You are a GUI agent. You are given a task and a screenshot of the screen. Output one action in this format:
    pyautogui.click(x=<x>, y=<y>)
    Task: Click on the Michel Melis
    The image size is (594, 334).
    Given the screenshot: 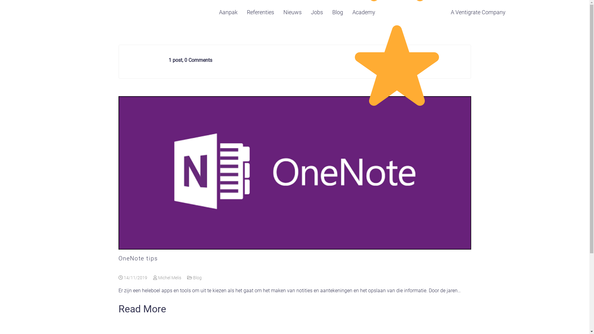 What is the action you would take?
    pyautogui.click(x=167, y=278)
    